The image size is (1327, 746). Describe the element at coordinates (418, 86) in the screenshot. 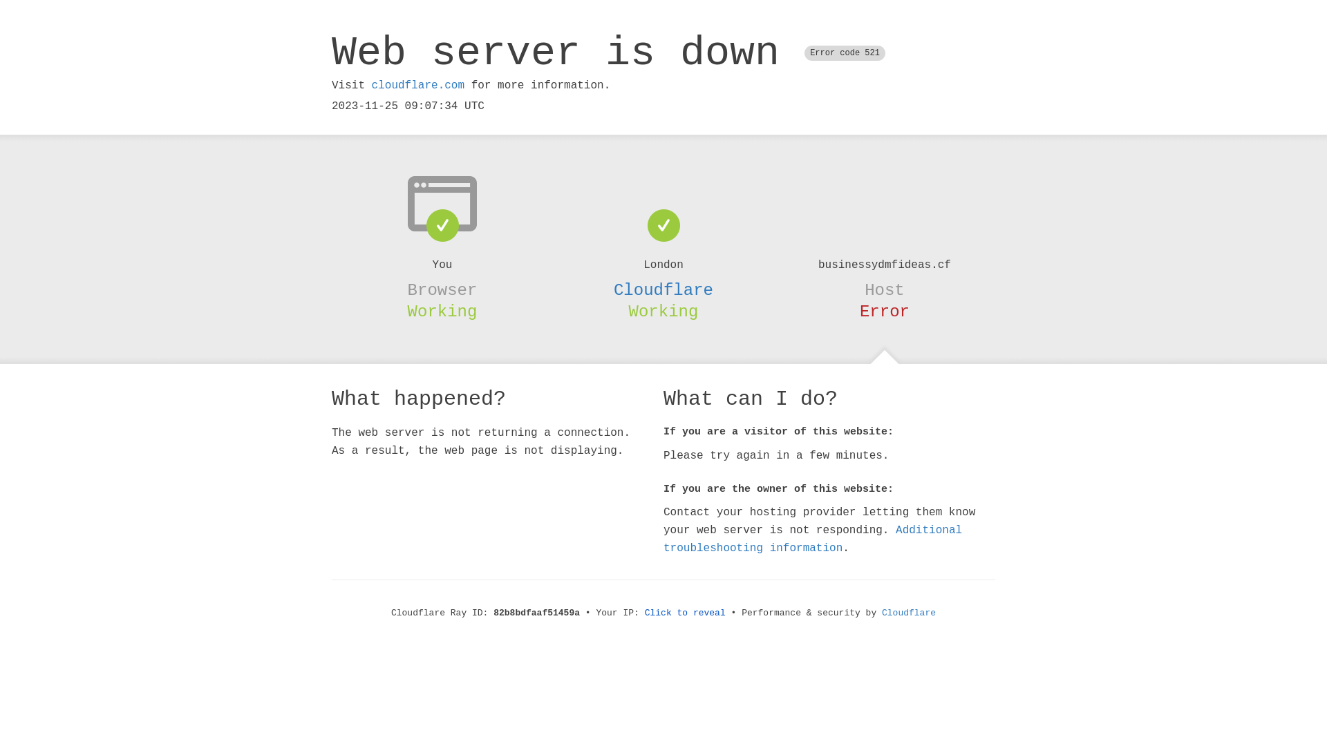

I see `cloudflare.com` at that location.